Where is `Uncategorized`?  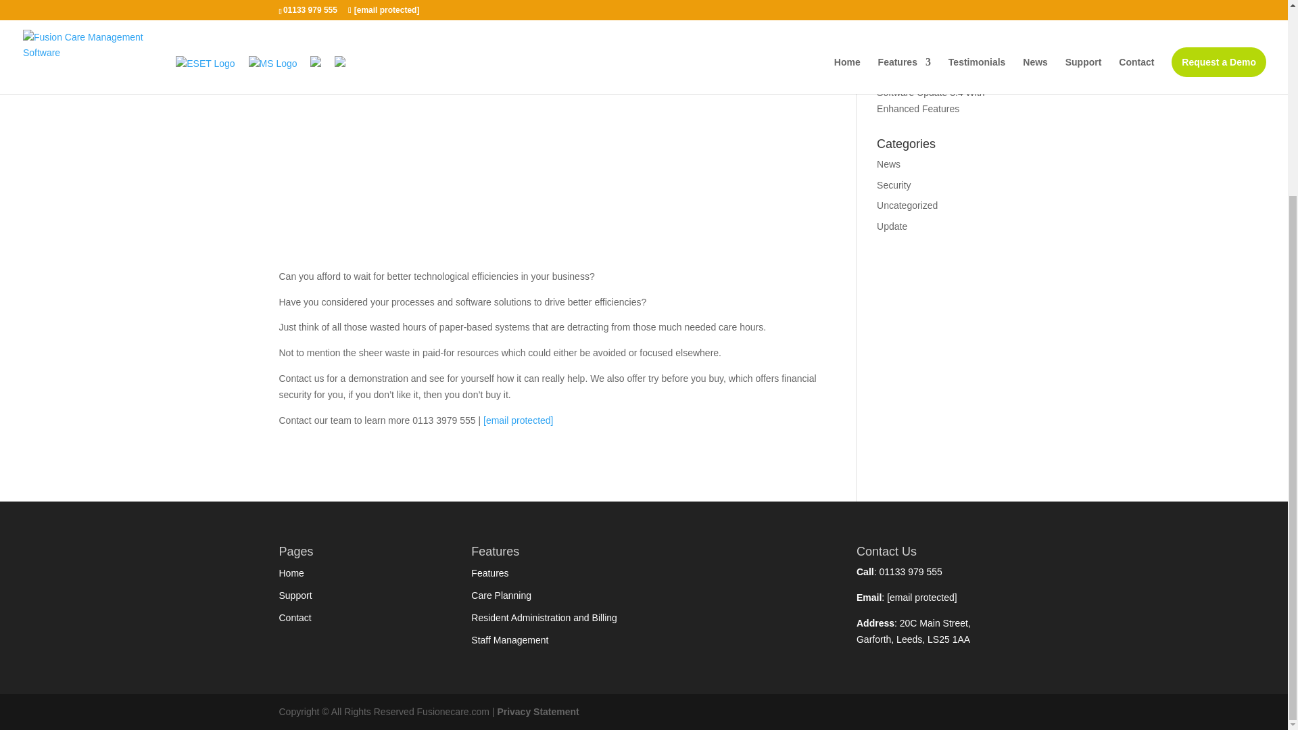
Uncategorized is located at coordinates (907, 205).